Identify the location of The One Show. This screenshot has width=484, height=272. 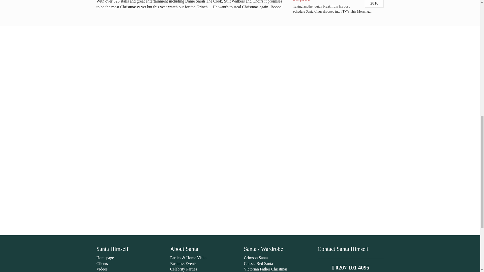
(240, 187).